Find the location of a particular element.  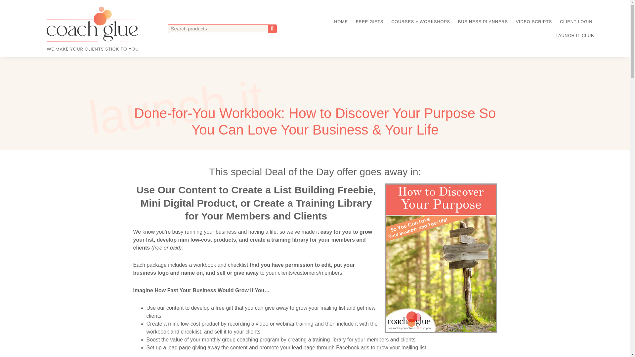

FREE GIFTS is located at coordinates (369, 22).